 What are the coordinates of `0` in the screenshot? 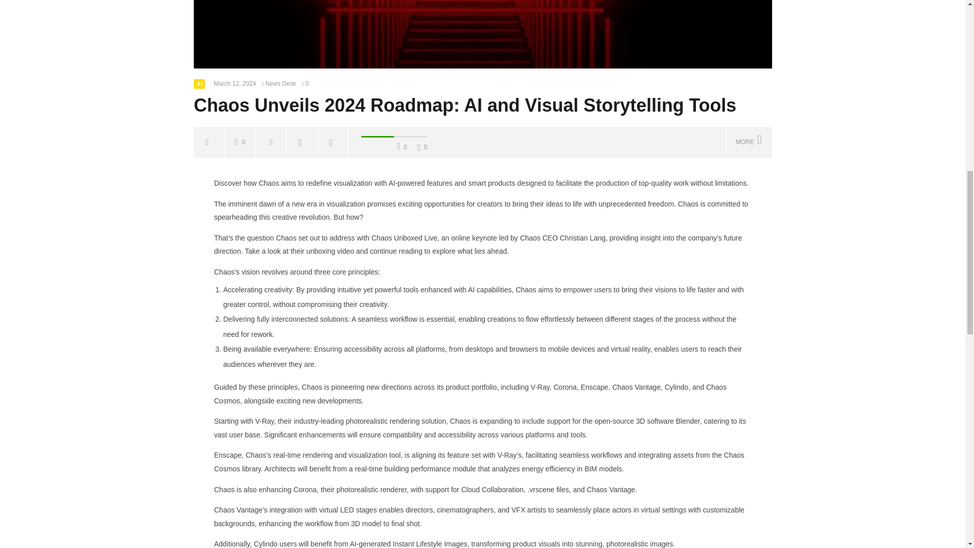 It's located at (307, 83).